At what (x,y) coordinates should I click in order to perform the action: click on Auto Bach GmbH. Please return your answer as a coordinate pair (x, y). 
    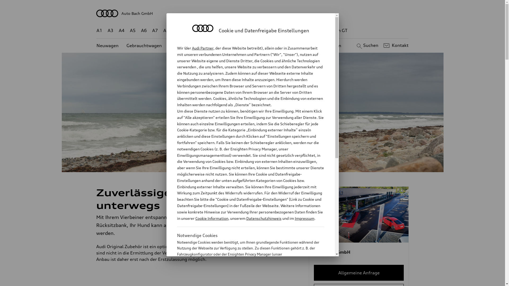
    Looking at the image, I should click on (253, 13).